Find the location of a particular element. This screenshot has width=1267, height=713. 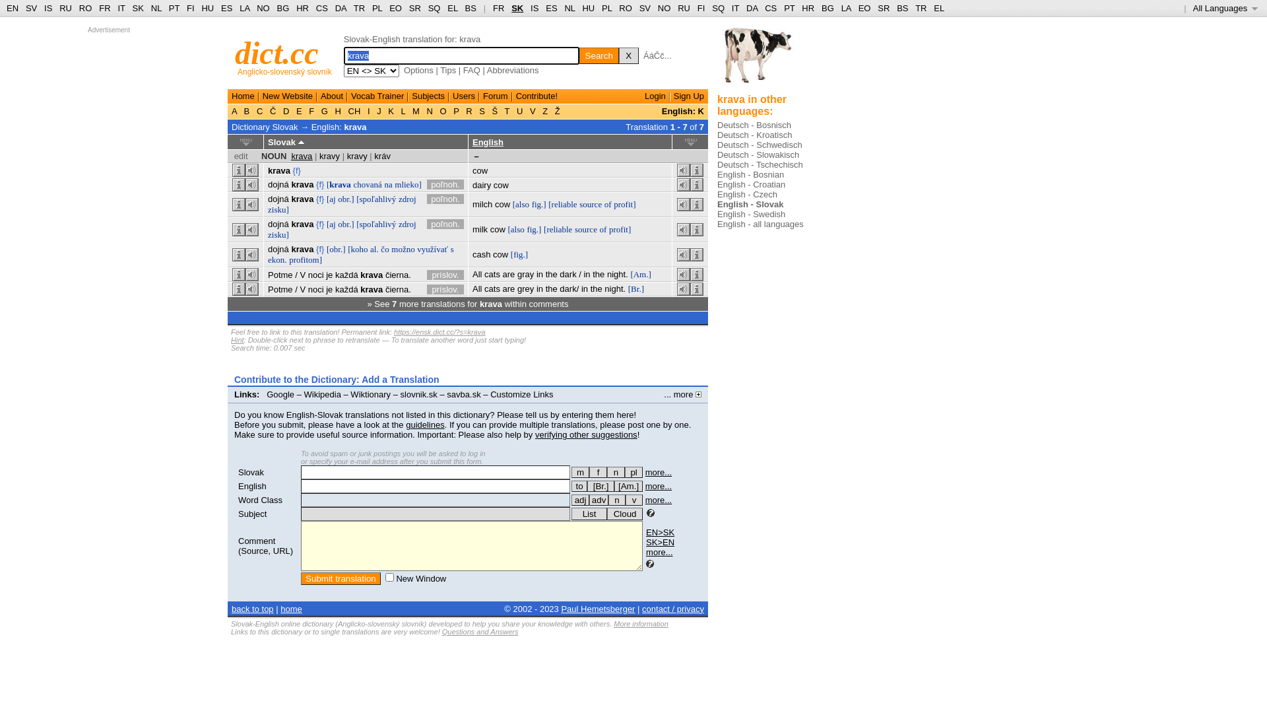

[also is located at coordinates (516, 230).